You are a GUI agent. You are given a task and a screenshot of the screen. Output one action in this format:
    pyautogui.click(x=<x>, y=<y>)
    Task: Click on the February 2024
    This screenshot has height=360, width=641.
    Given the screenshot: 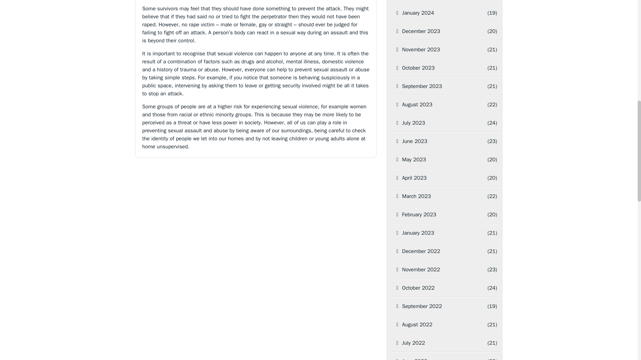 What is the action you would take?
    pyautogui.click(x=438, y=2)
    